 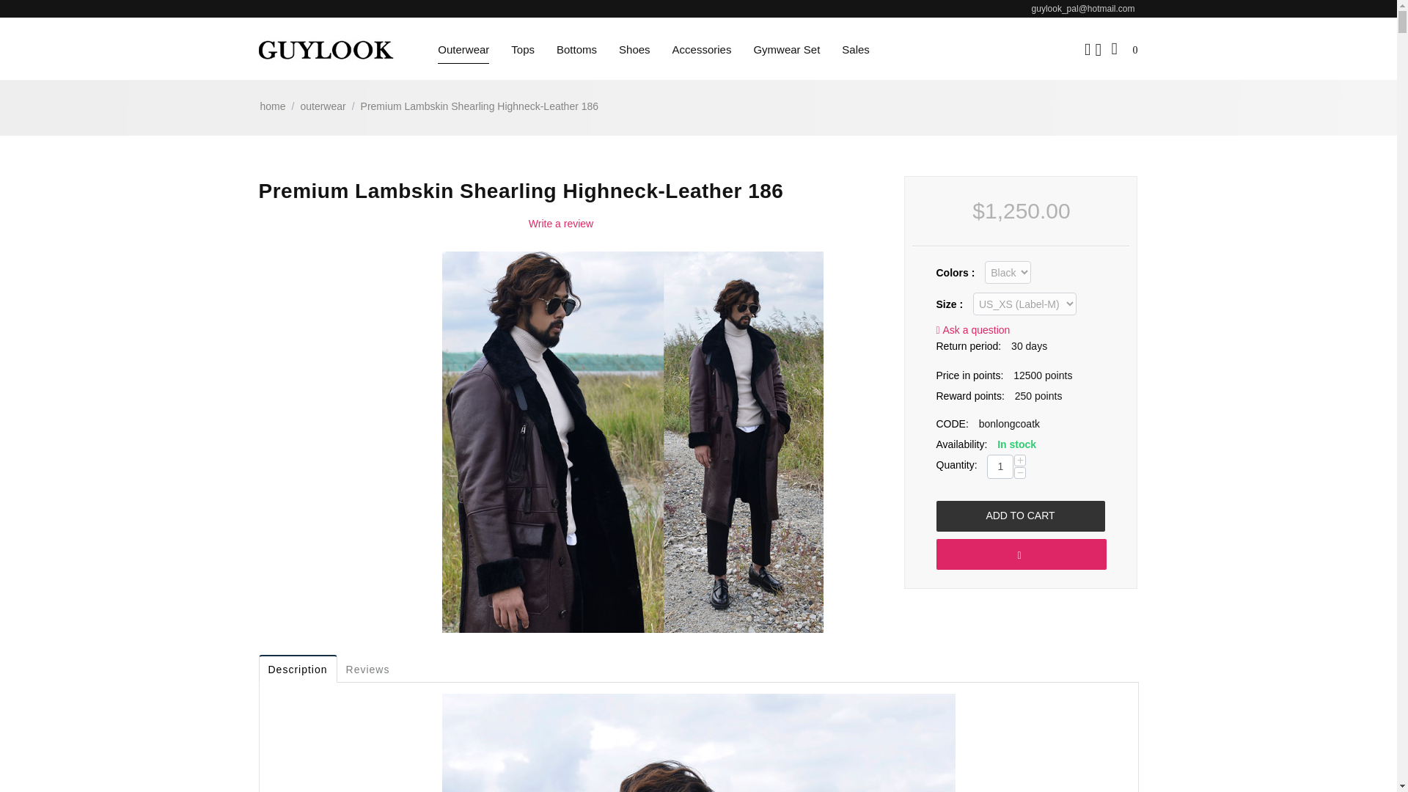 I want to click on 1, so click(x=1000, y=466).